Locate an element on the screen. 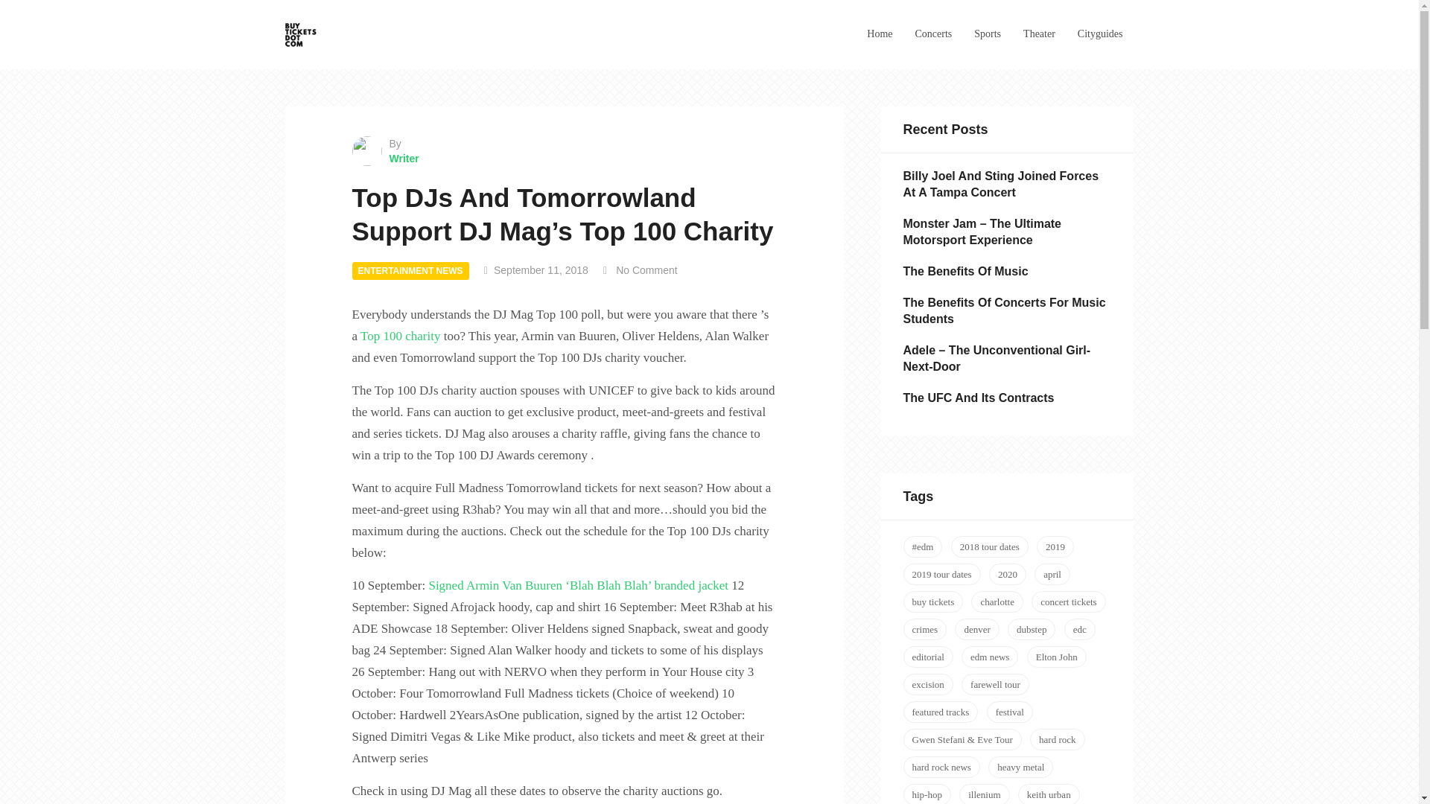  ENTERTAINMENT NEWS is located at coordinates (410, 271).